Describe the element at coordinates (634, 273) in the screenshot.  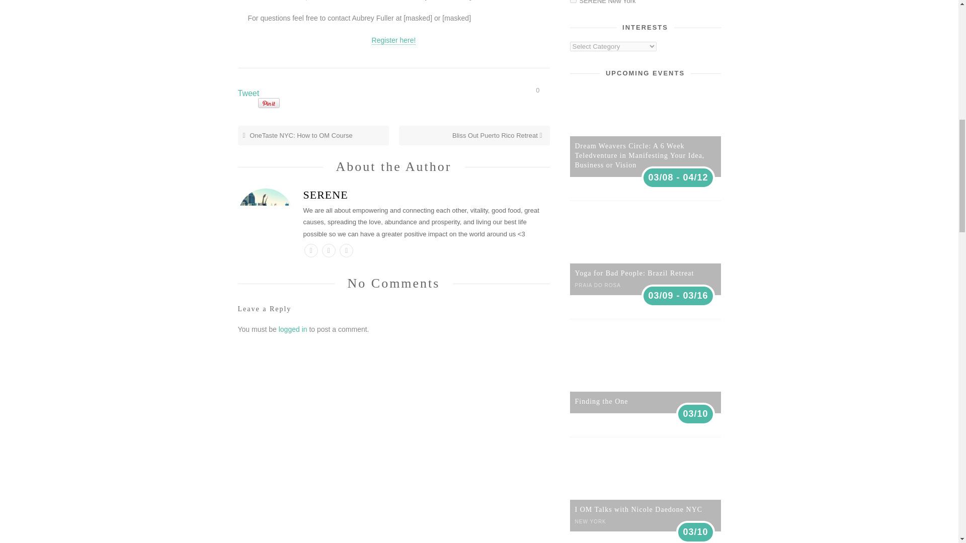
I see `Yoga for Bad People: Brazil Retreat` at that location.